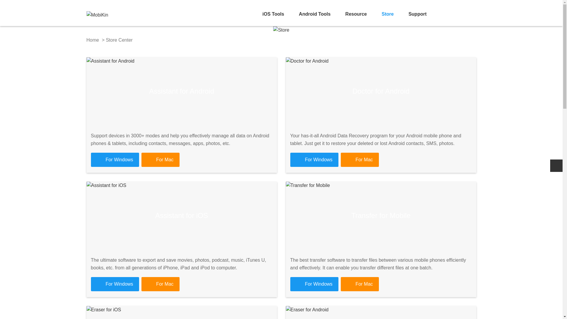  Describe the element at coordinates (92, 40) in the screenshot. I see `Home` at that location.